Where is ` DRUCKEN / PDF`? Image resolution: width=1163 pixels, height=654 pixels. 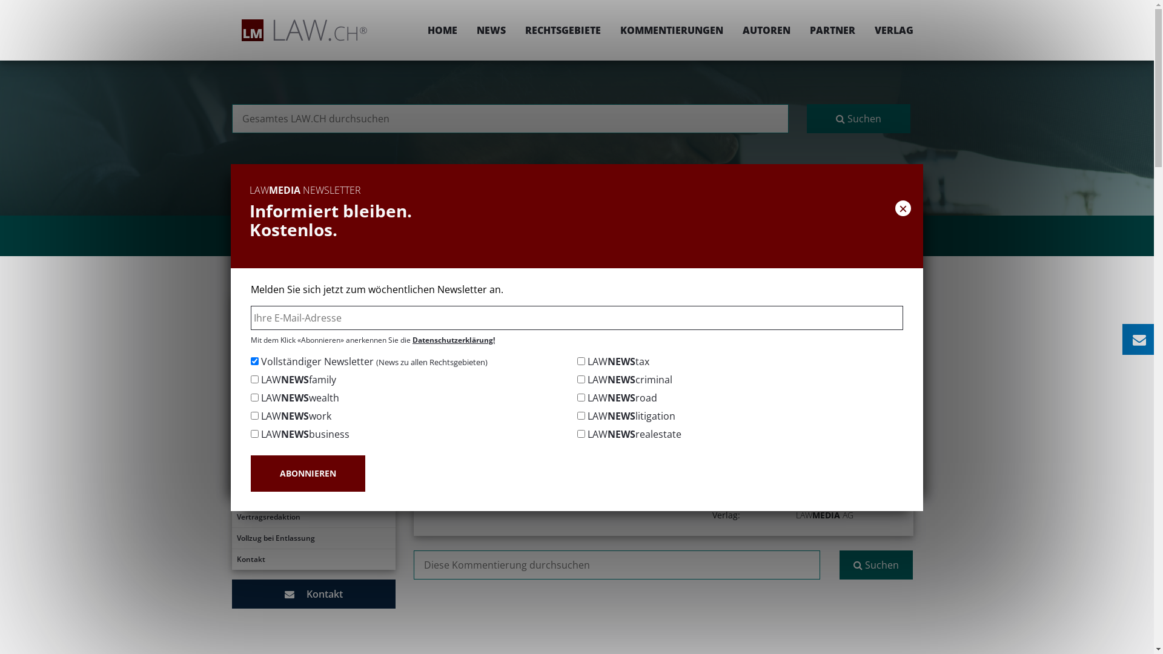  DRUCKEN / PDF is located at coordinates (876, 340).